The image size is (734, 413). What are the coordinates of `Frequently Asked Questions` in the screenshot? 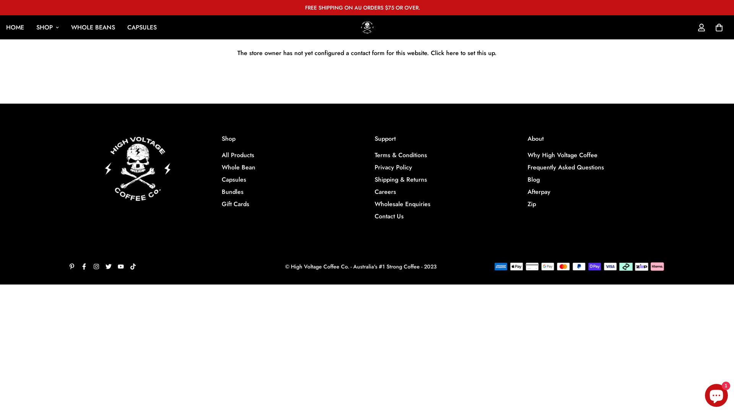 It's located at (566, 167).